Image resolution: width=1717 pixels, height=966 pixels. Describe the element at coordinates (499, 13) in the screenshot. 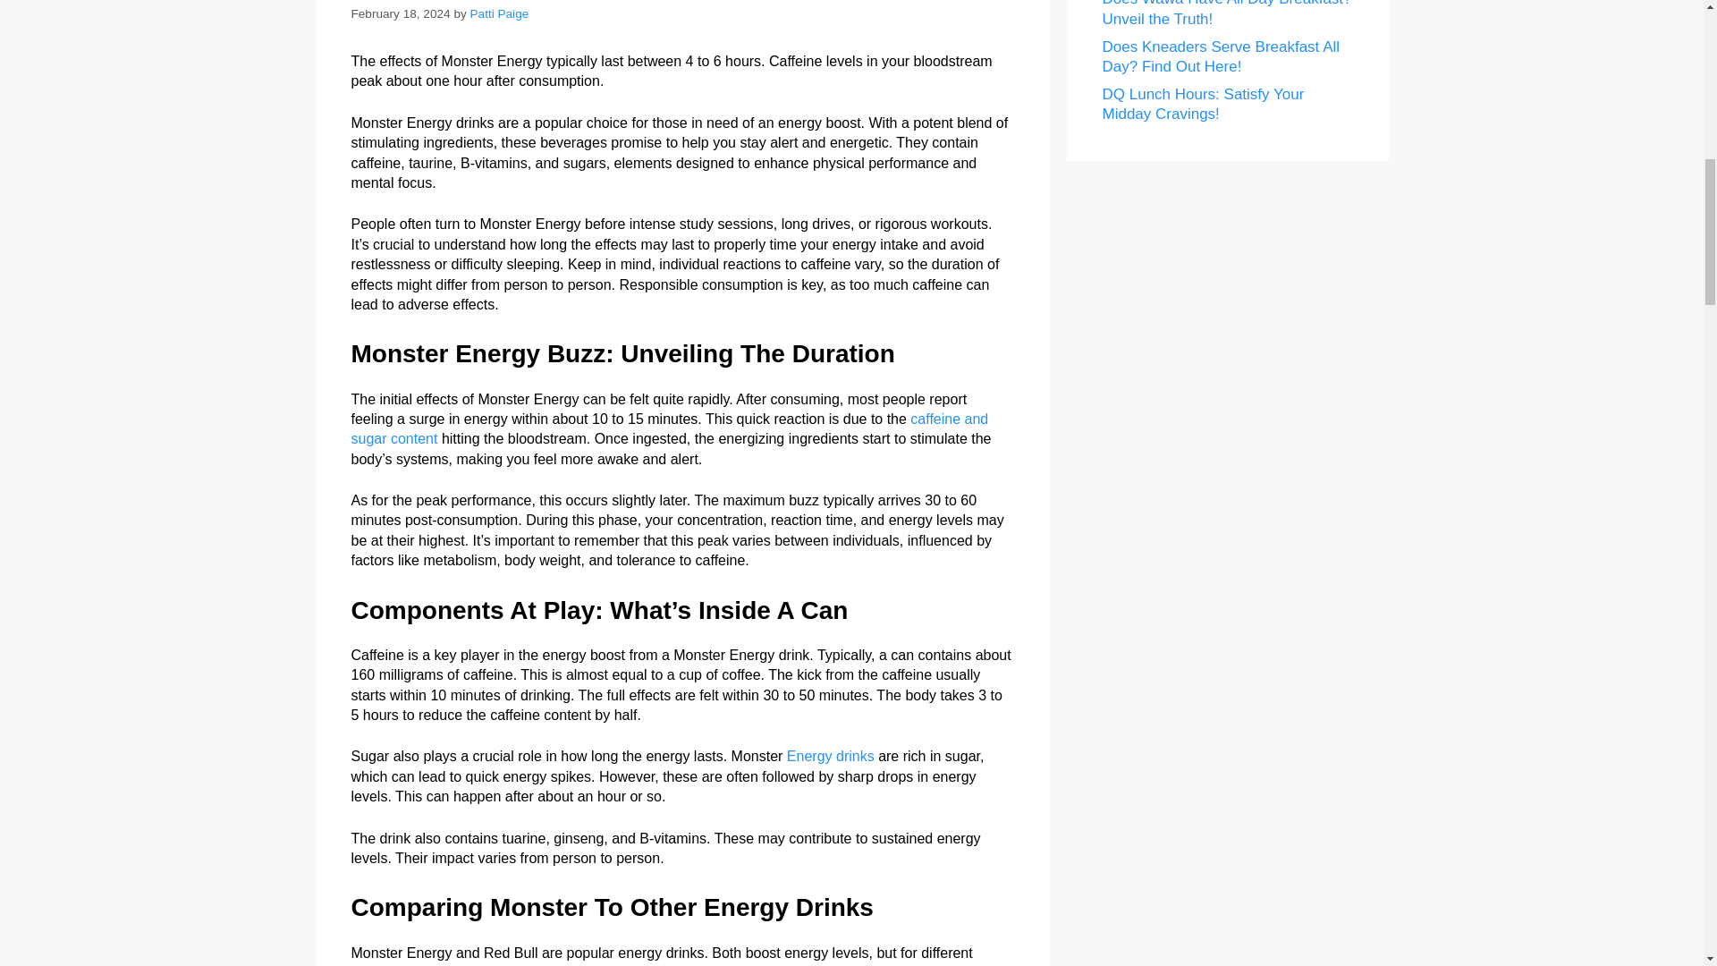

I see `Patti Paige` at that location.